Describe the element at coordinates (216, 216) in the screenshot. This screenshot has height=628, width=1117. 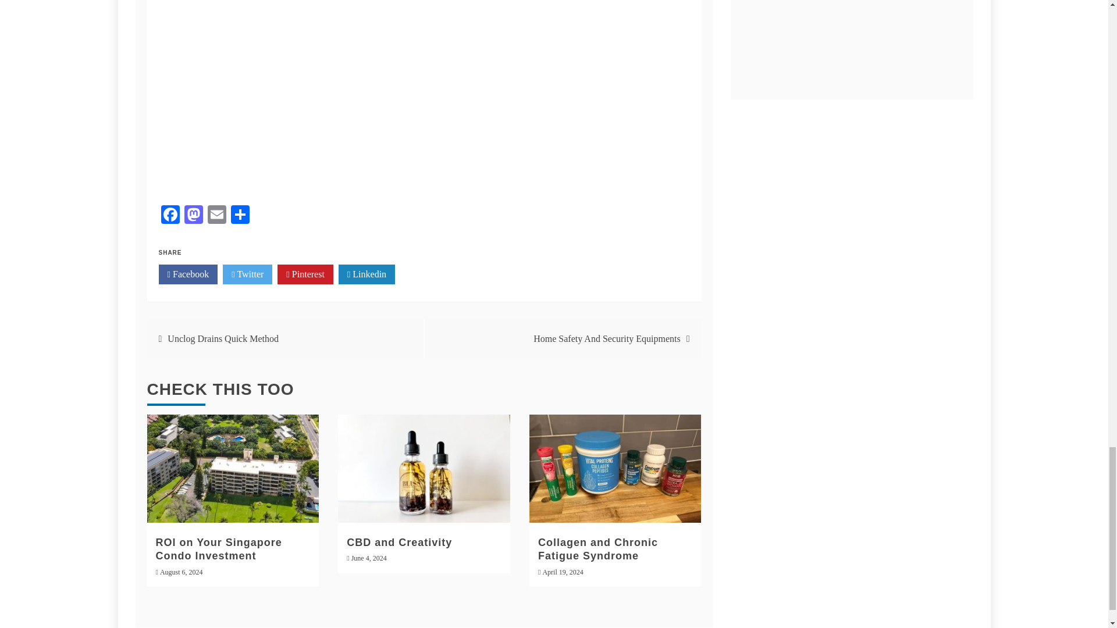
I see `Email` at that location.